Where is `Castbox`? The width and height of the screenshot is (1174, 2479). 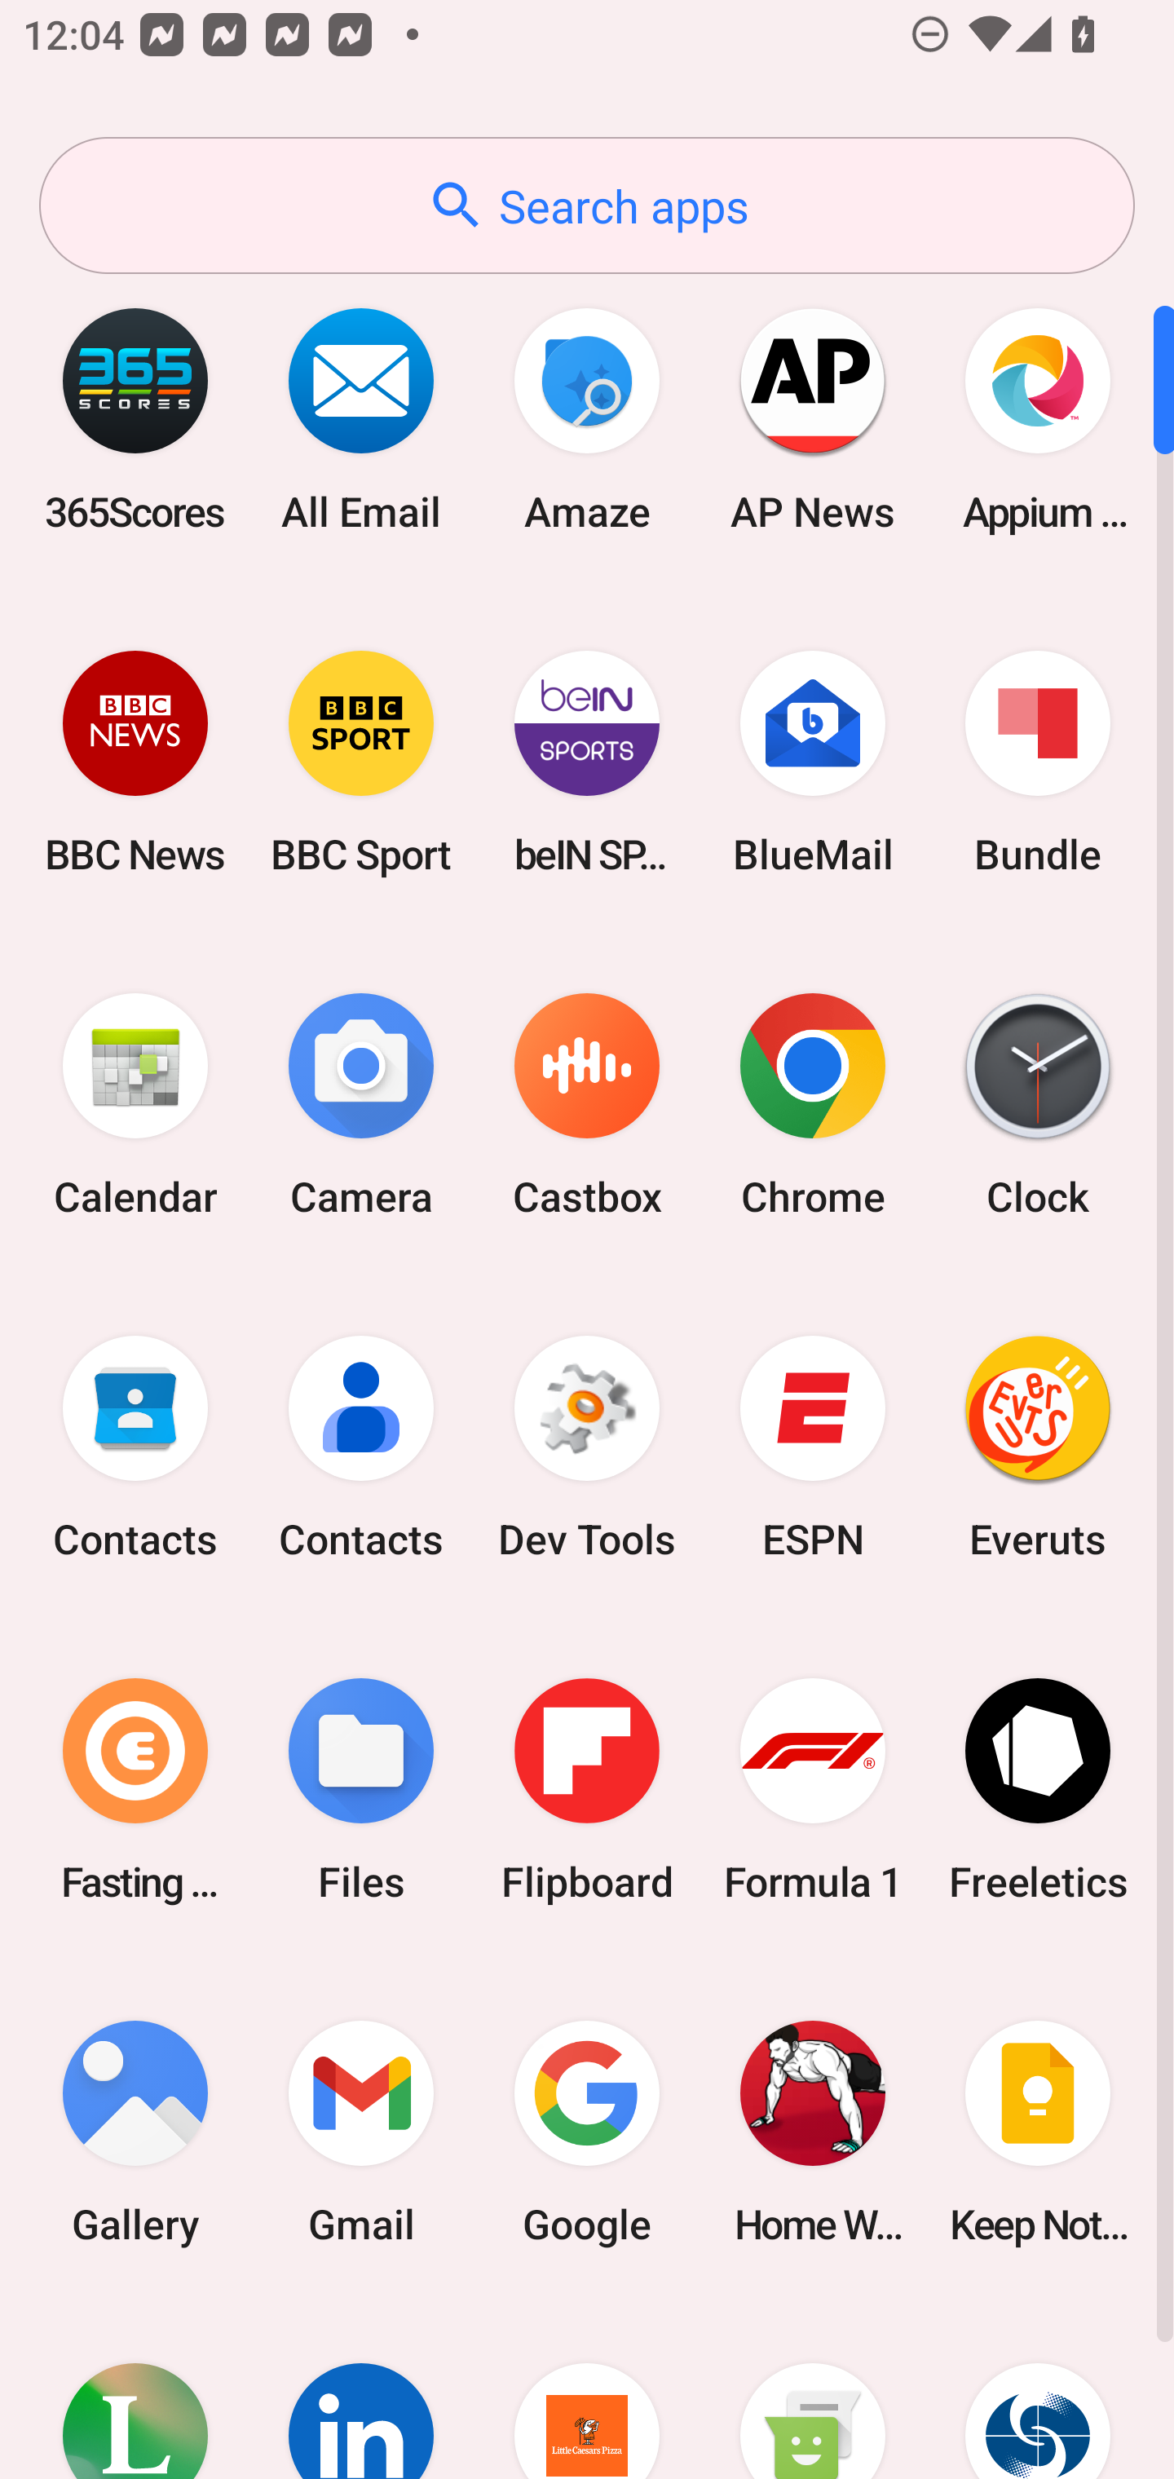
Castbox is located at coordinates (587, 1106).